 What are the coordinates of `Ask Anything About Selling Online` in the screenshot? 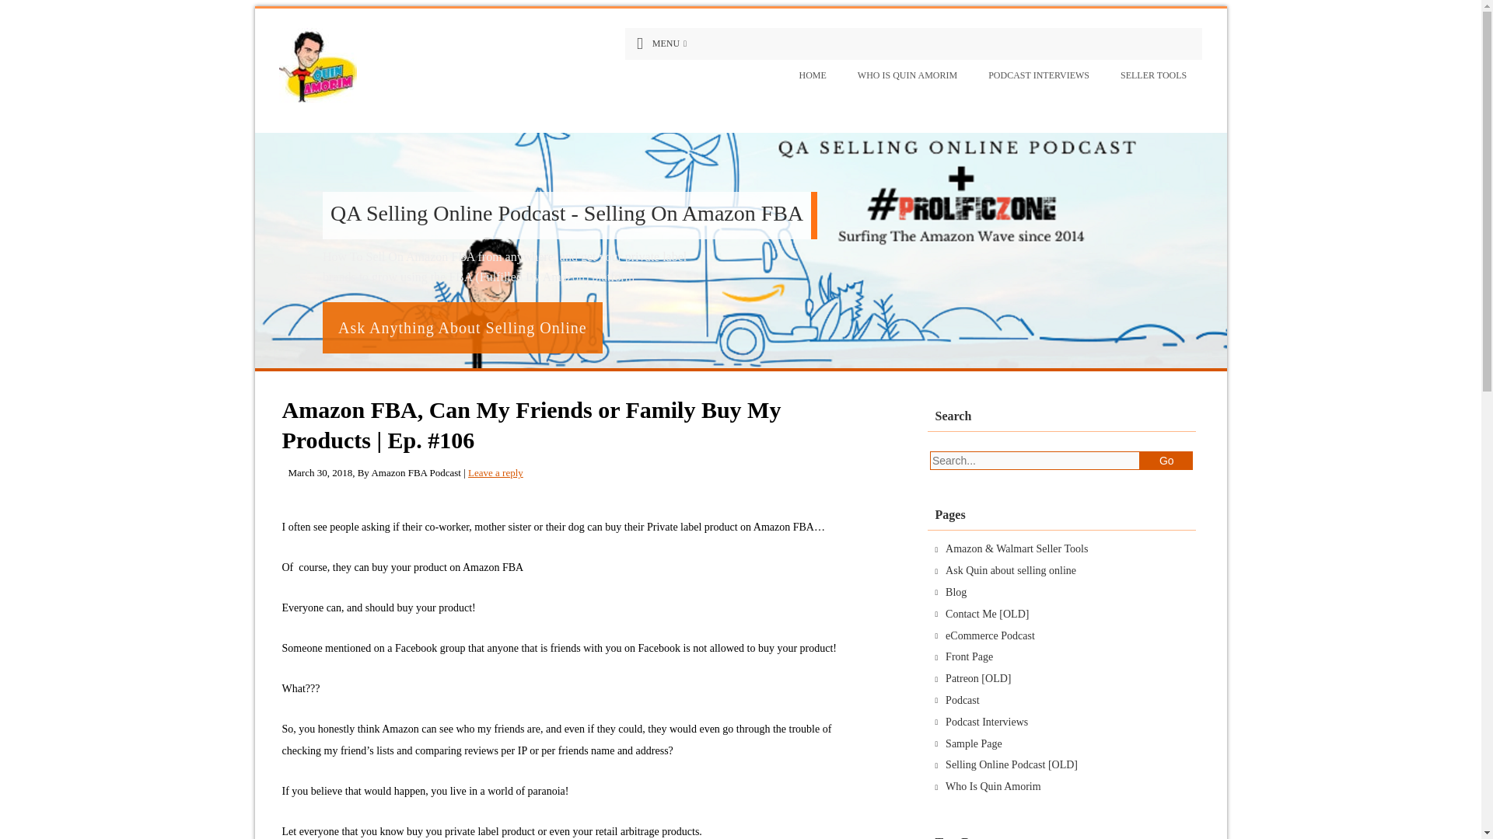 It's located at (462, 327).